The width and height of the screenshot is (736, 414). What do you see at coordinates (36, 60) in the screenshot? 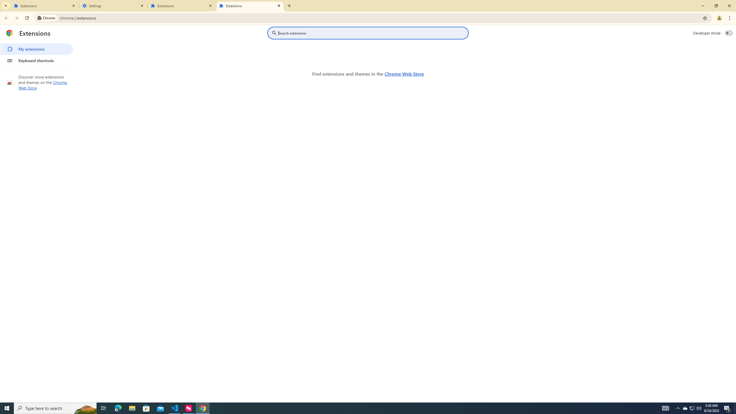
I see `Keyboard shortcuts` at bounding box center [36, 60].